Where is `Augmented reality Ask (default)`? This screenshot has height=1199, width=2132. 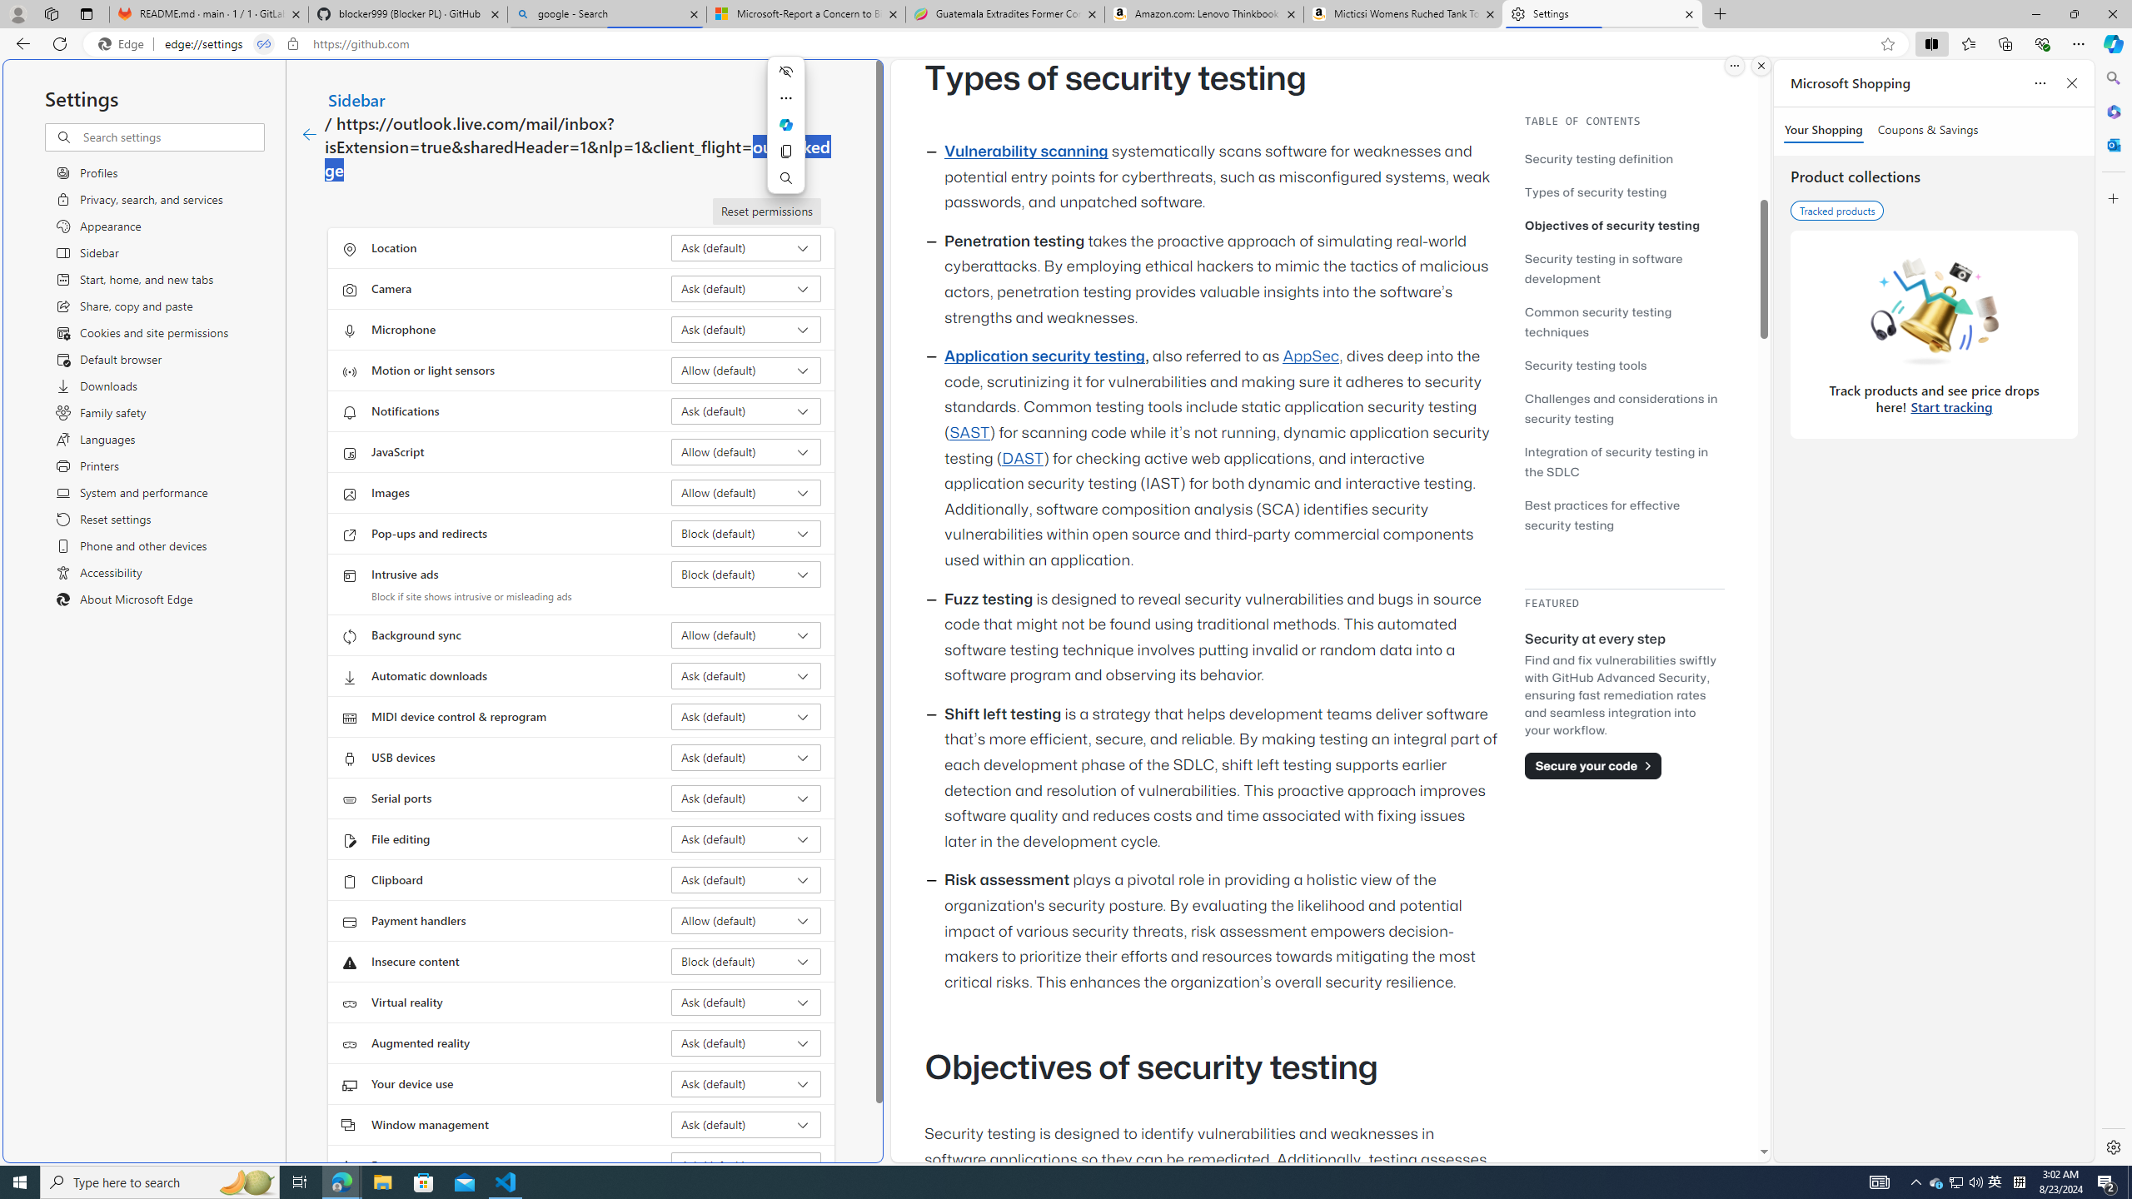
Augmented reality Ask (default) is located at coordinates (746, 1042).